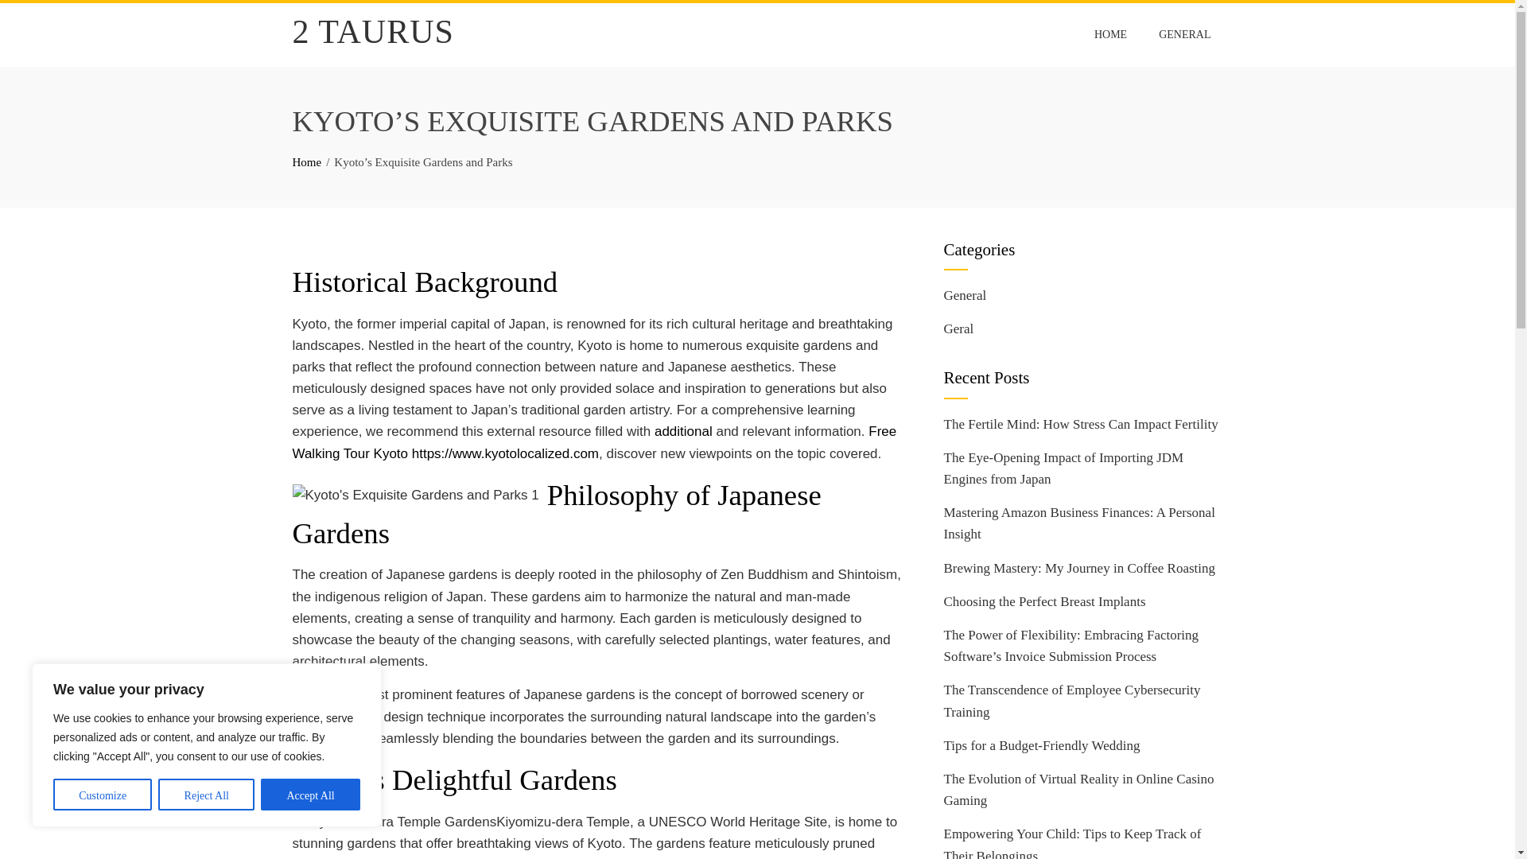 This screenshot has width=1527, height=859. What do you see at coordinates (1063, 468) in the screenshot?
I see `The Eye-Opening Impact of Importing JDM Engines from Japan` at bounding box center [1063, 468].